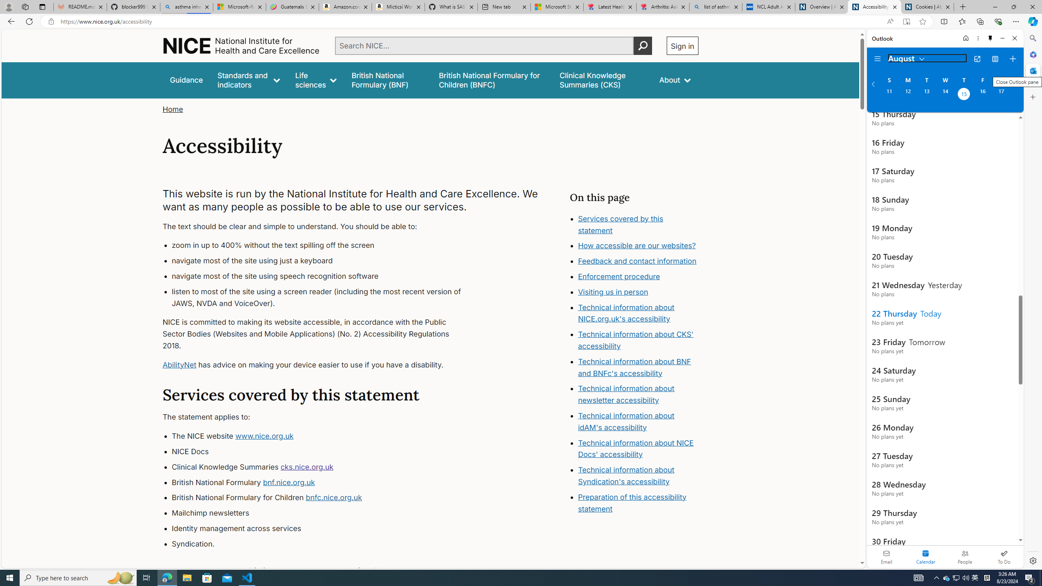 This screenshot has height=586, width=1042. I want to click on How accessible are our websites?, so click(638, 246).